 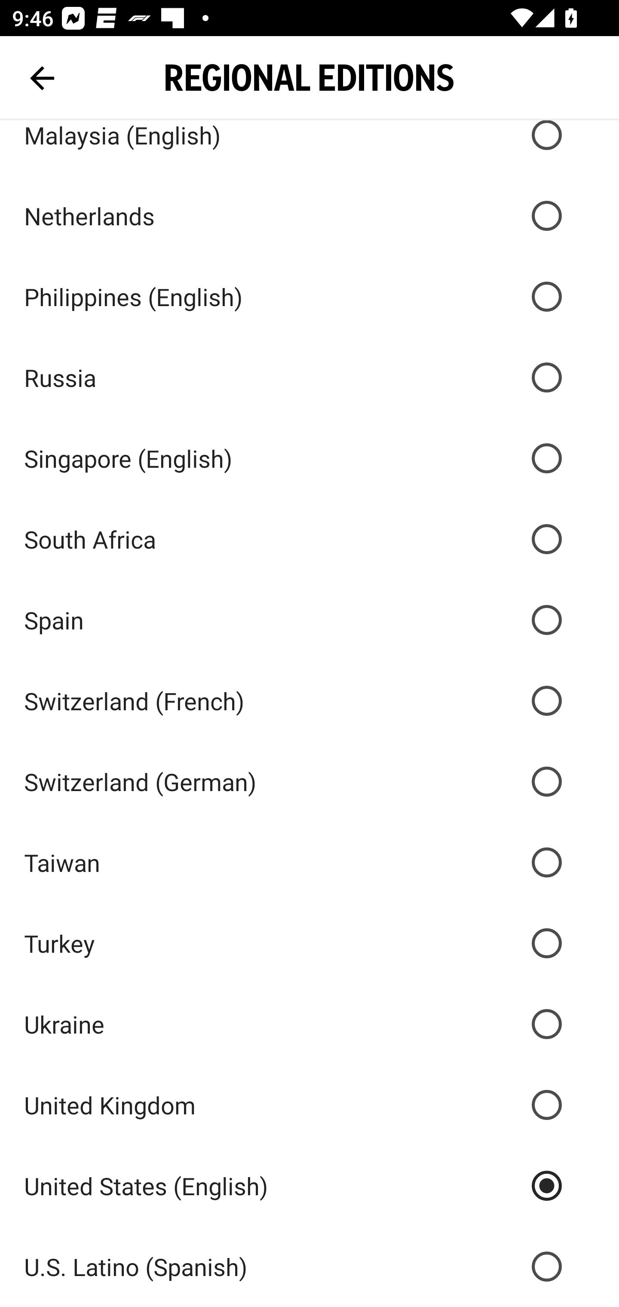 I want to click on Turkey, so click(x=309, y=943).